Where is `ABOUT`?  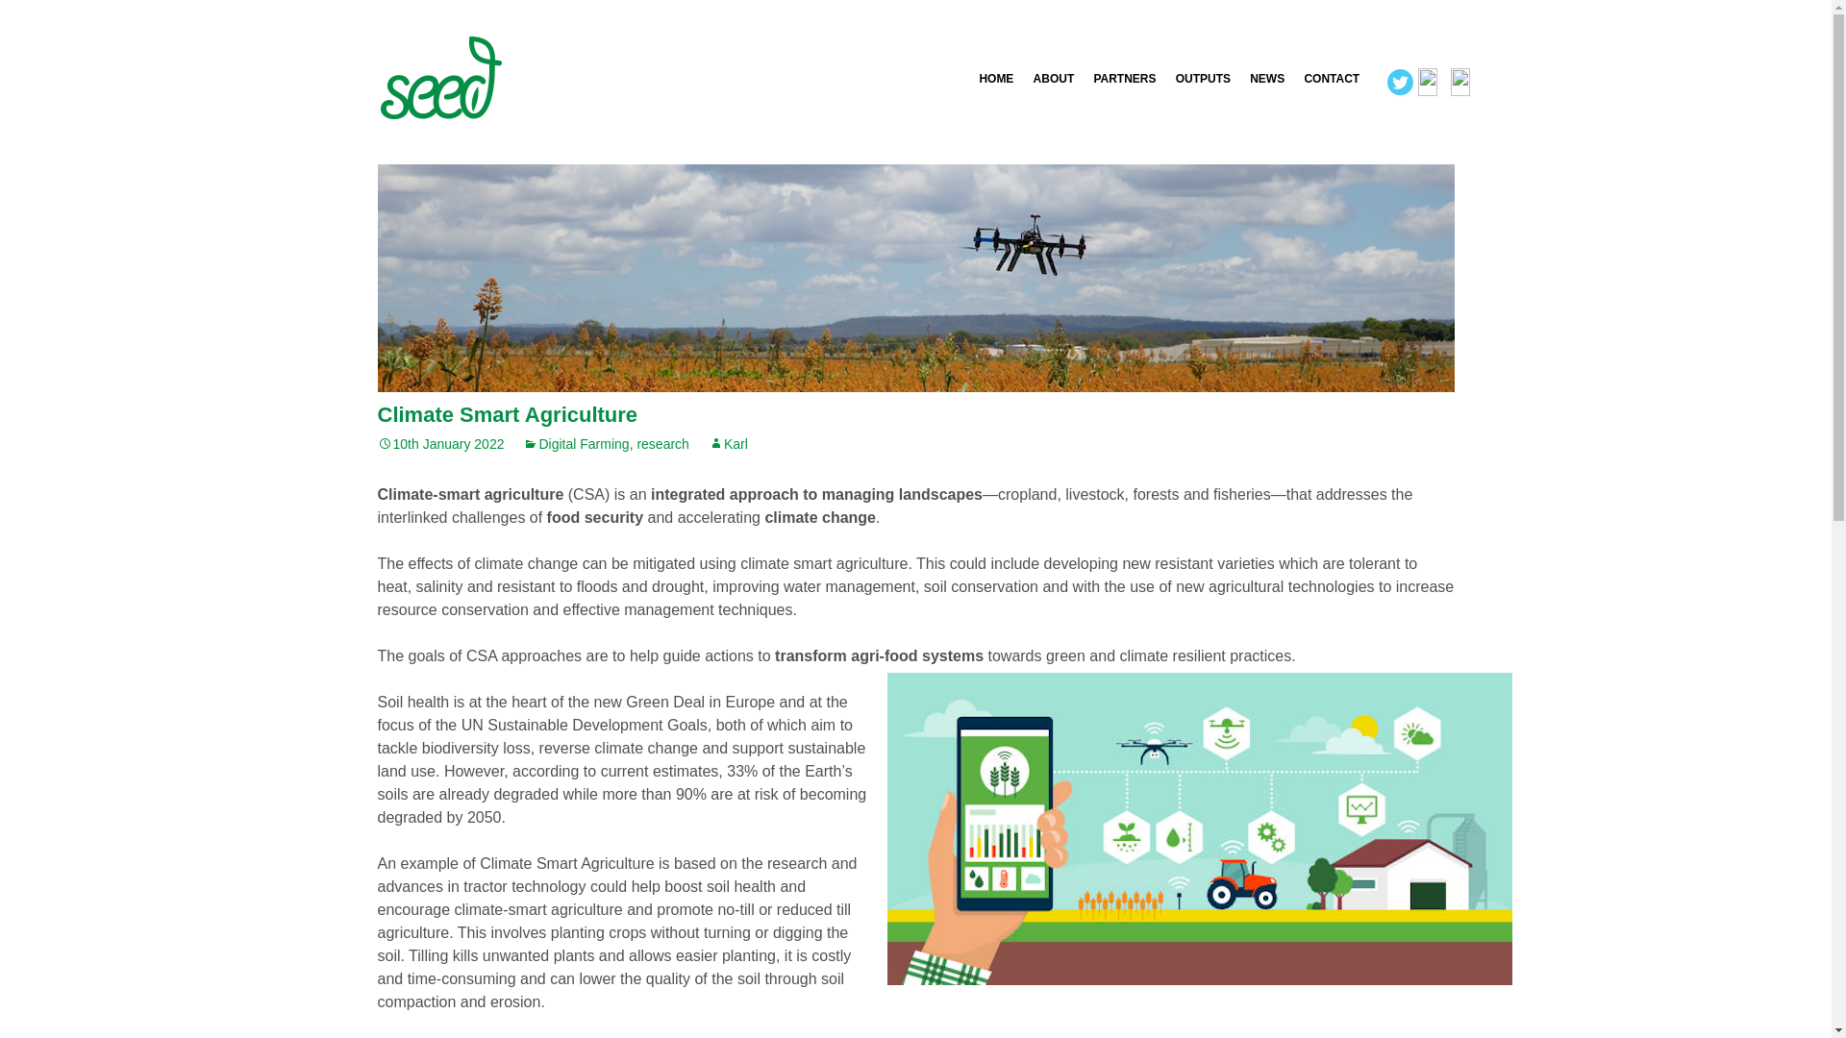
ABOUT is located at coordinates (1054, 79).